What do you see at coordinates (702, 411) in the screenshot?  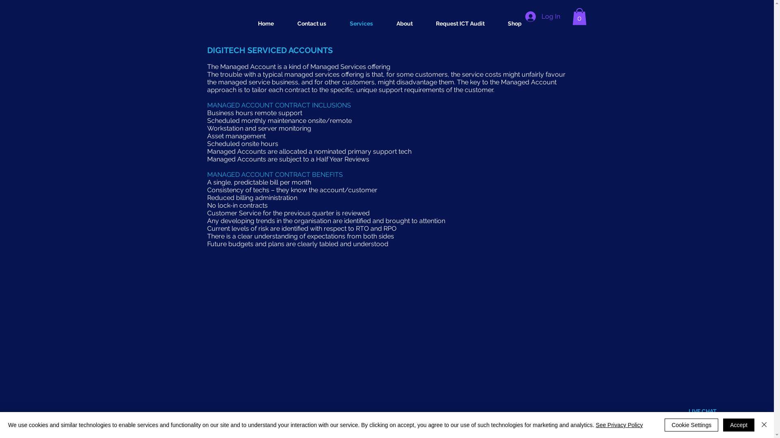 I see `LIVE CHAT` at bounding box center [702, 411].